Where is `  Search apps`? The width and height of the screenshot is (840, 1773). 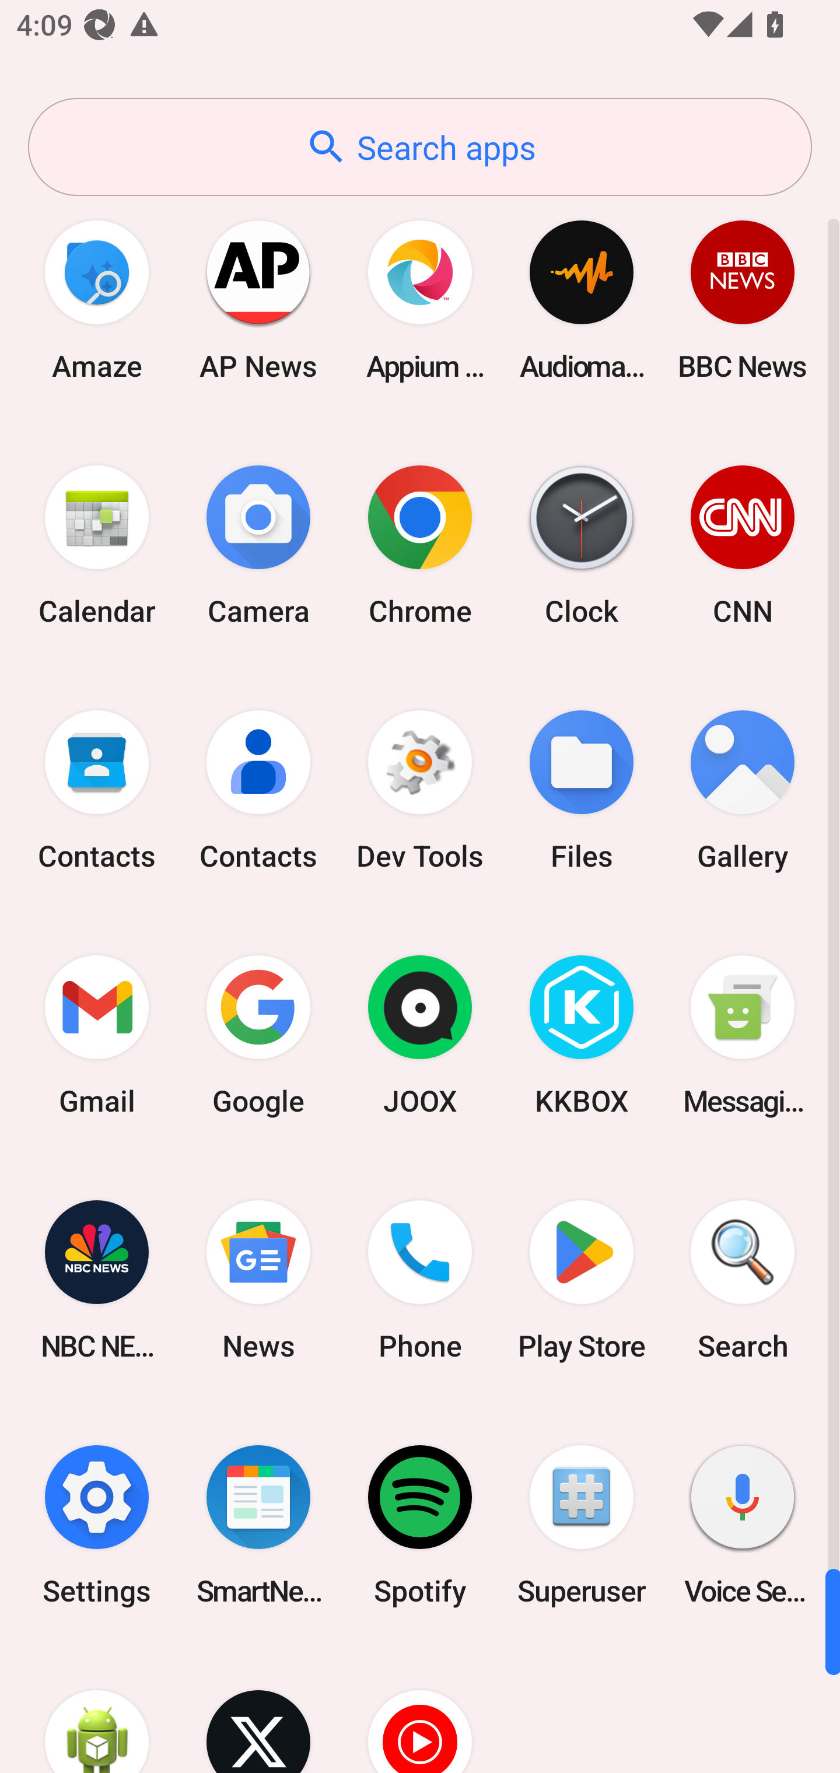
  Search apps is located at coordinates (420, 147).